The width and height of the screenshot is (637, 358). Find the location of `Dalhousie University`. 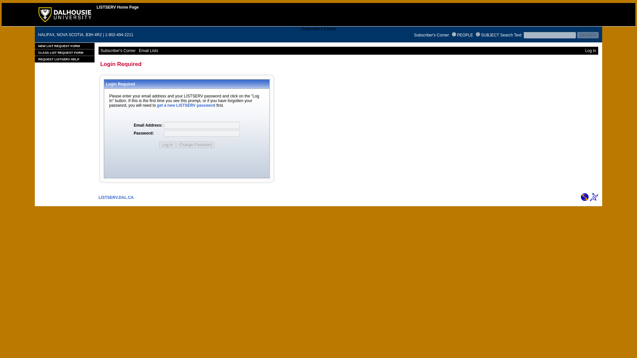

Dalhousie University is located at coordinates (64, 21).